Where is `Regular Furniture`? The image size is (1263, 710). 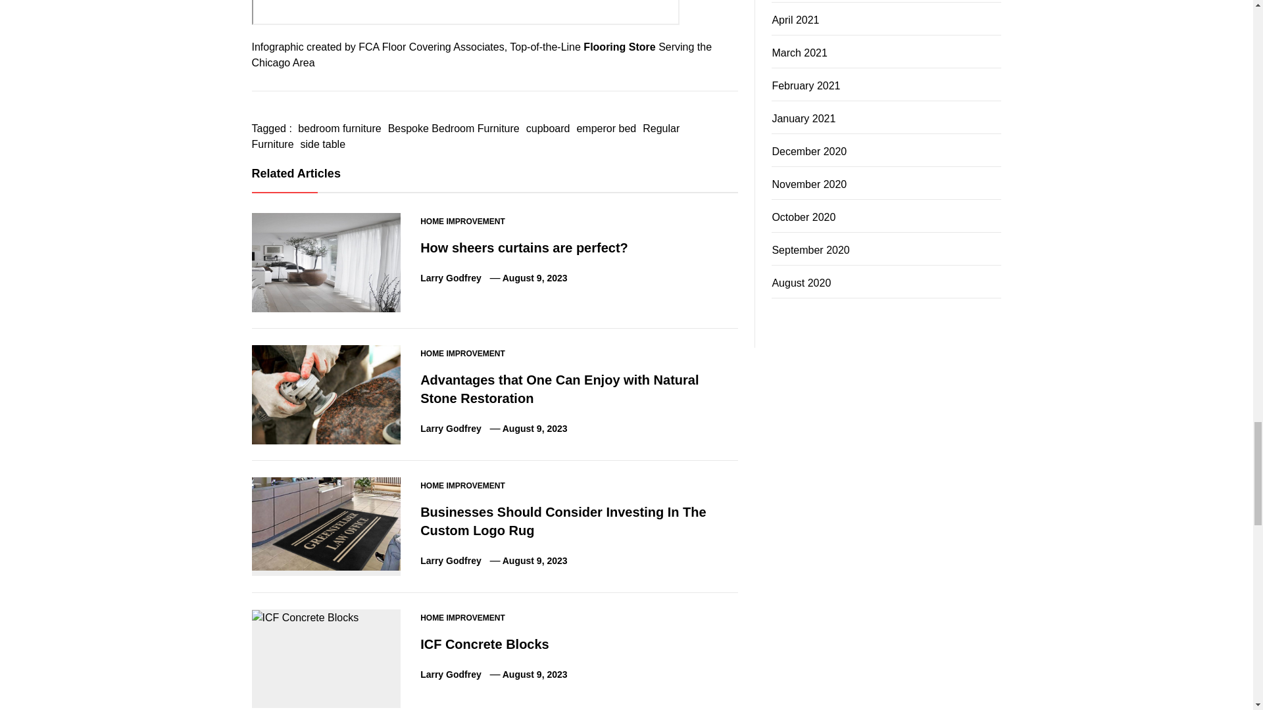
Regular Furniture is located at coordinates (465, 135).